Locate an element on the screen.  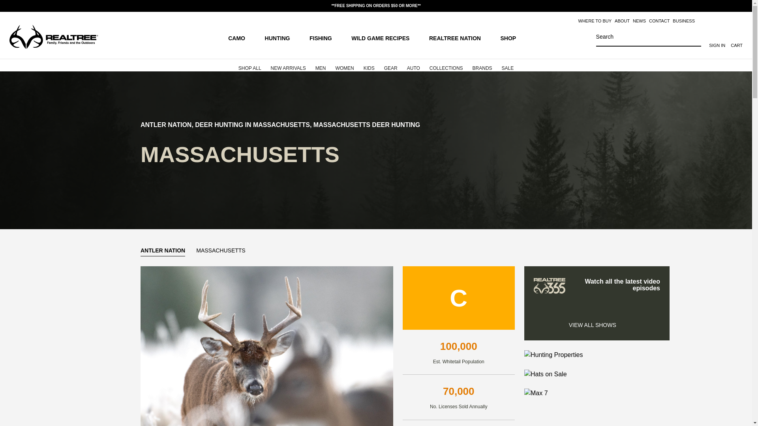
HUNTING is located at coordinates (281, 37).